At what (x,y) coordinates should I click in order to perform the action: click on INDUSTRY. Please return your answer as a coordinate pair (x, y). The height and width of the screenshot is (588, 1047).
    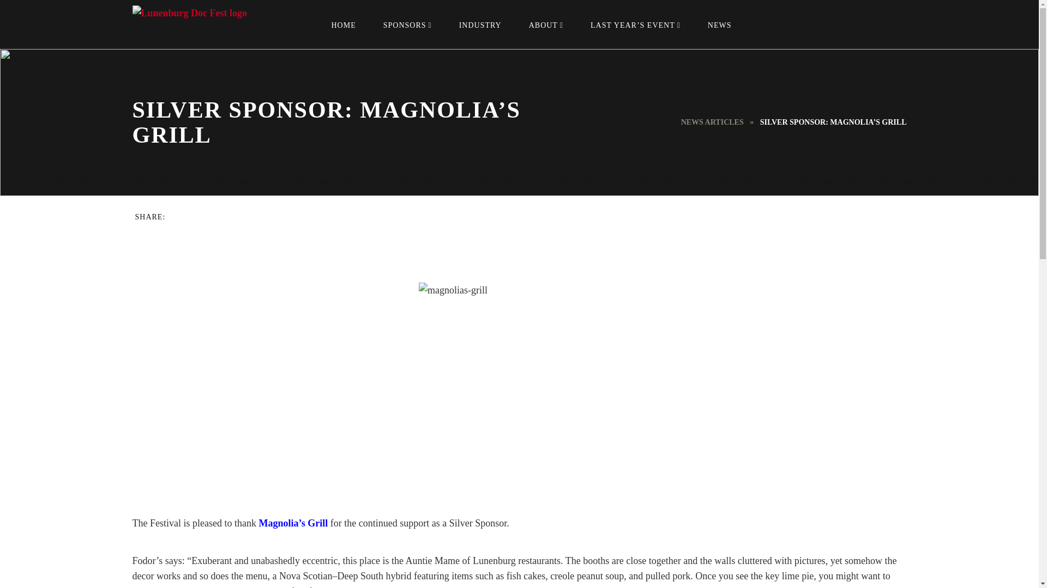
    Looking at the image, I should click on (480, 24).